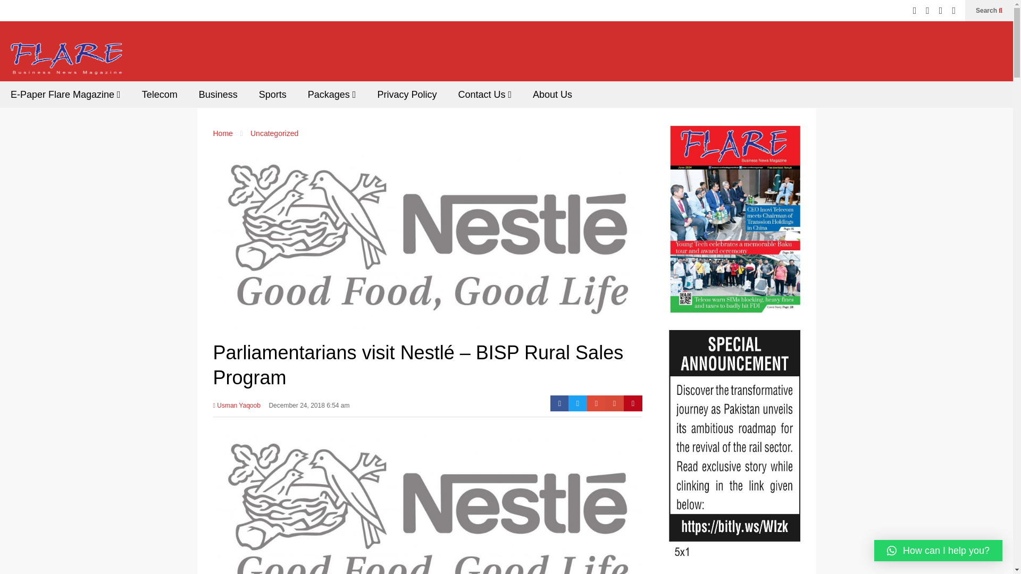  What do you see at coordinates (578, 403) in the screenshot?
I see `Twitter` at bounding box center [578, 403].